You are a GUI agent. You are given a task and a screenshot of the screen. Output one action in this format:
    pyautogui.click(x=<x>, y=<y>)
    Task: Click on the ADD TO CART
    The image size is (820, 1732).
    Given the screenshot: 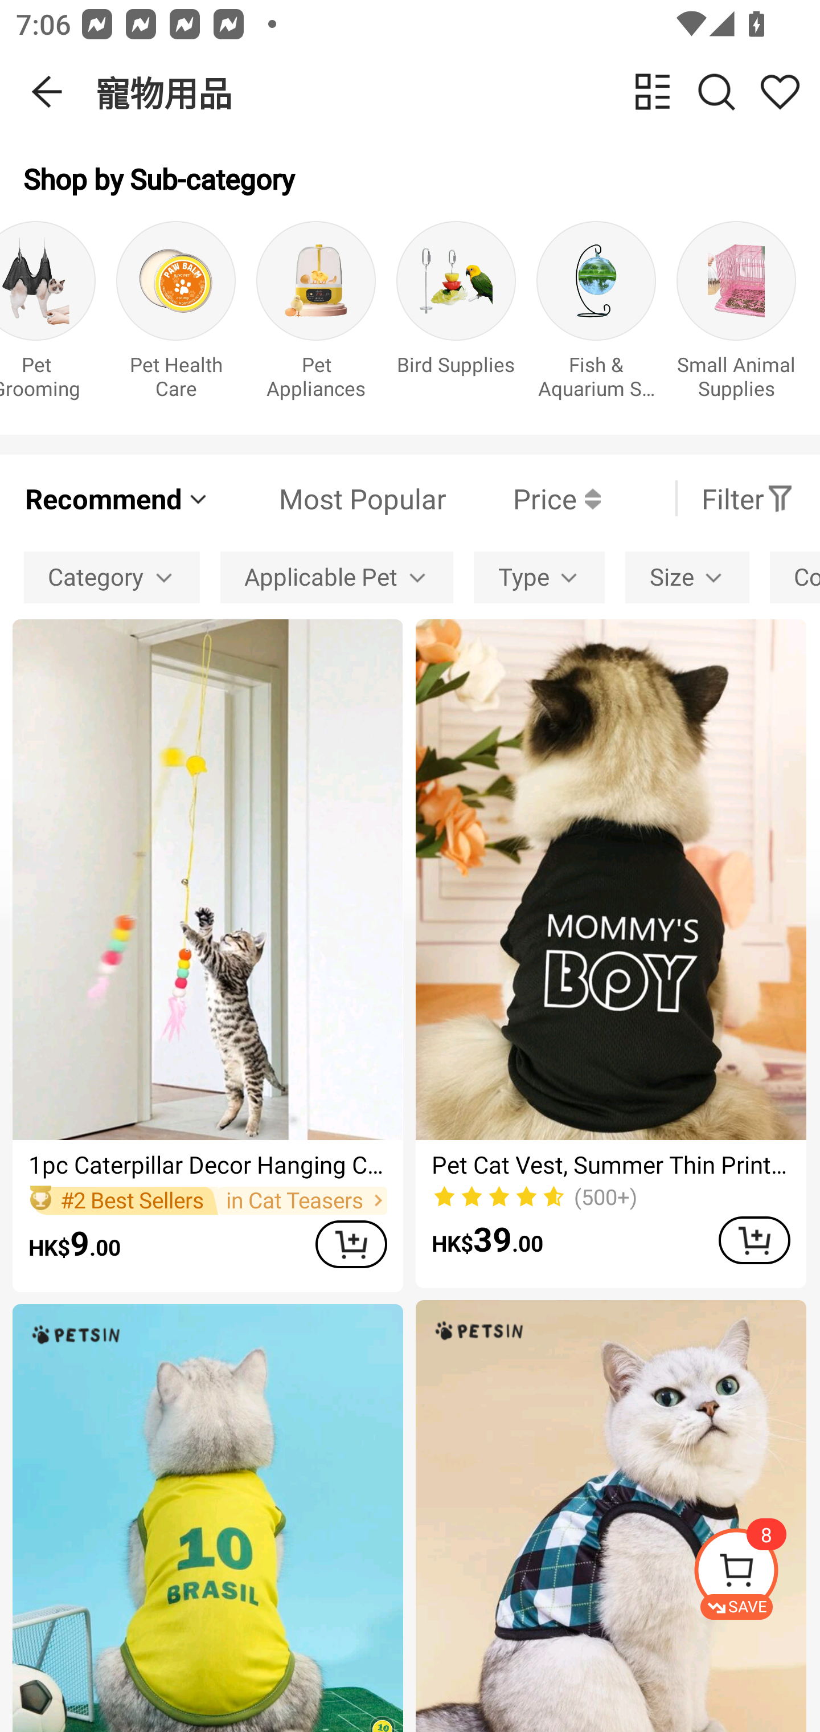 What is the action you would take?
    pyautogui.click(x=754, y=1240)
    